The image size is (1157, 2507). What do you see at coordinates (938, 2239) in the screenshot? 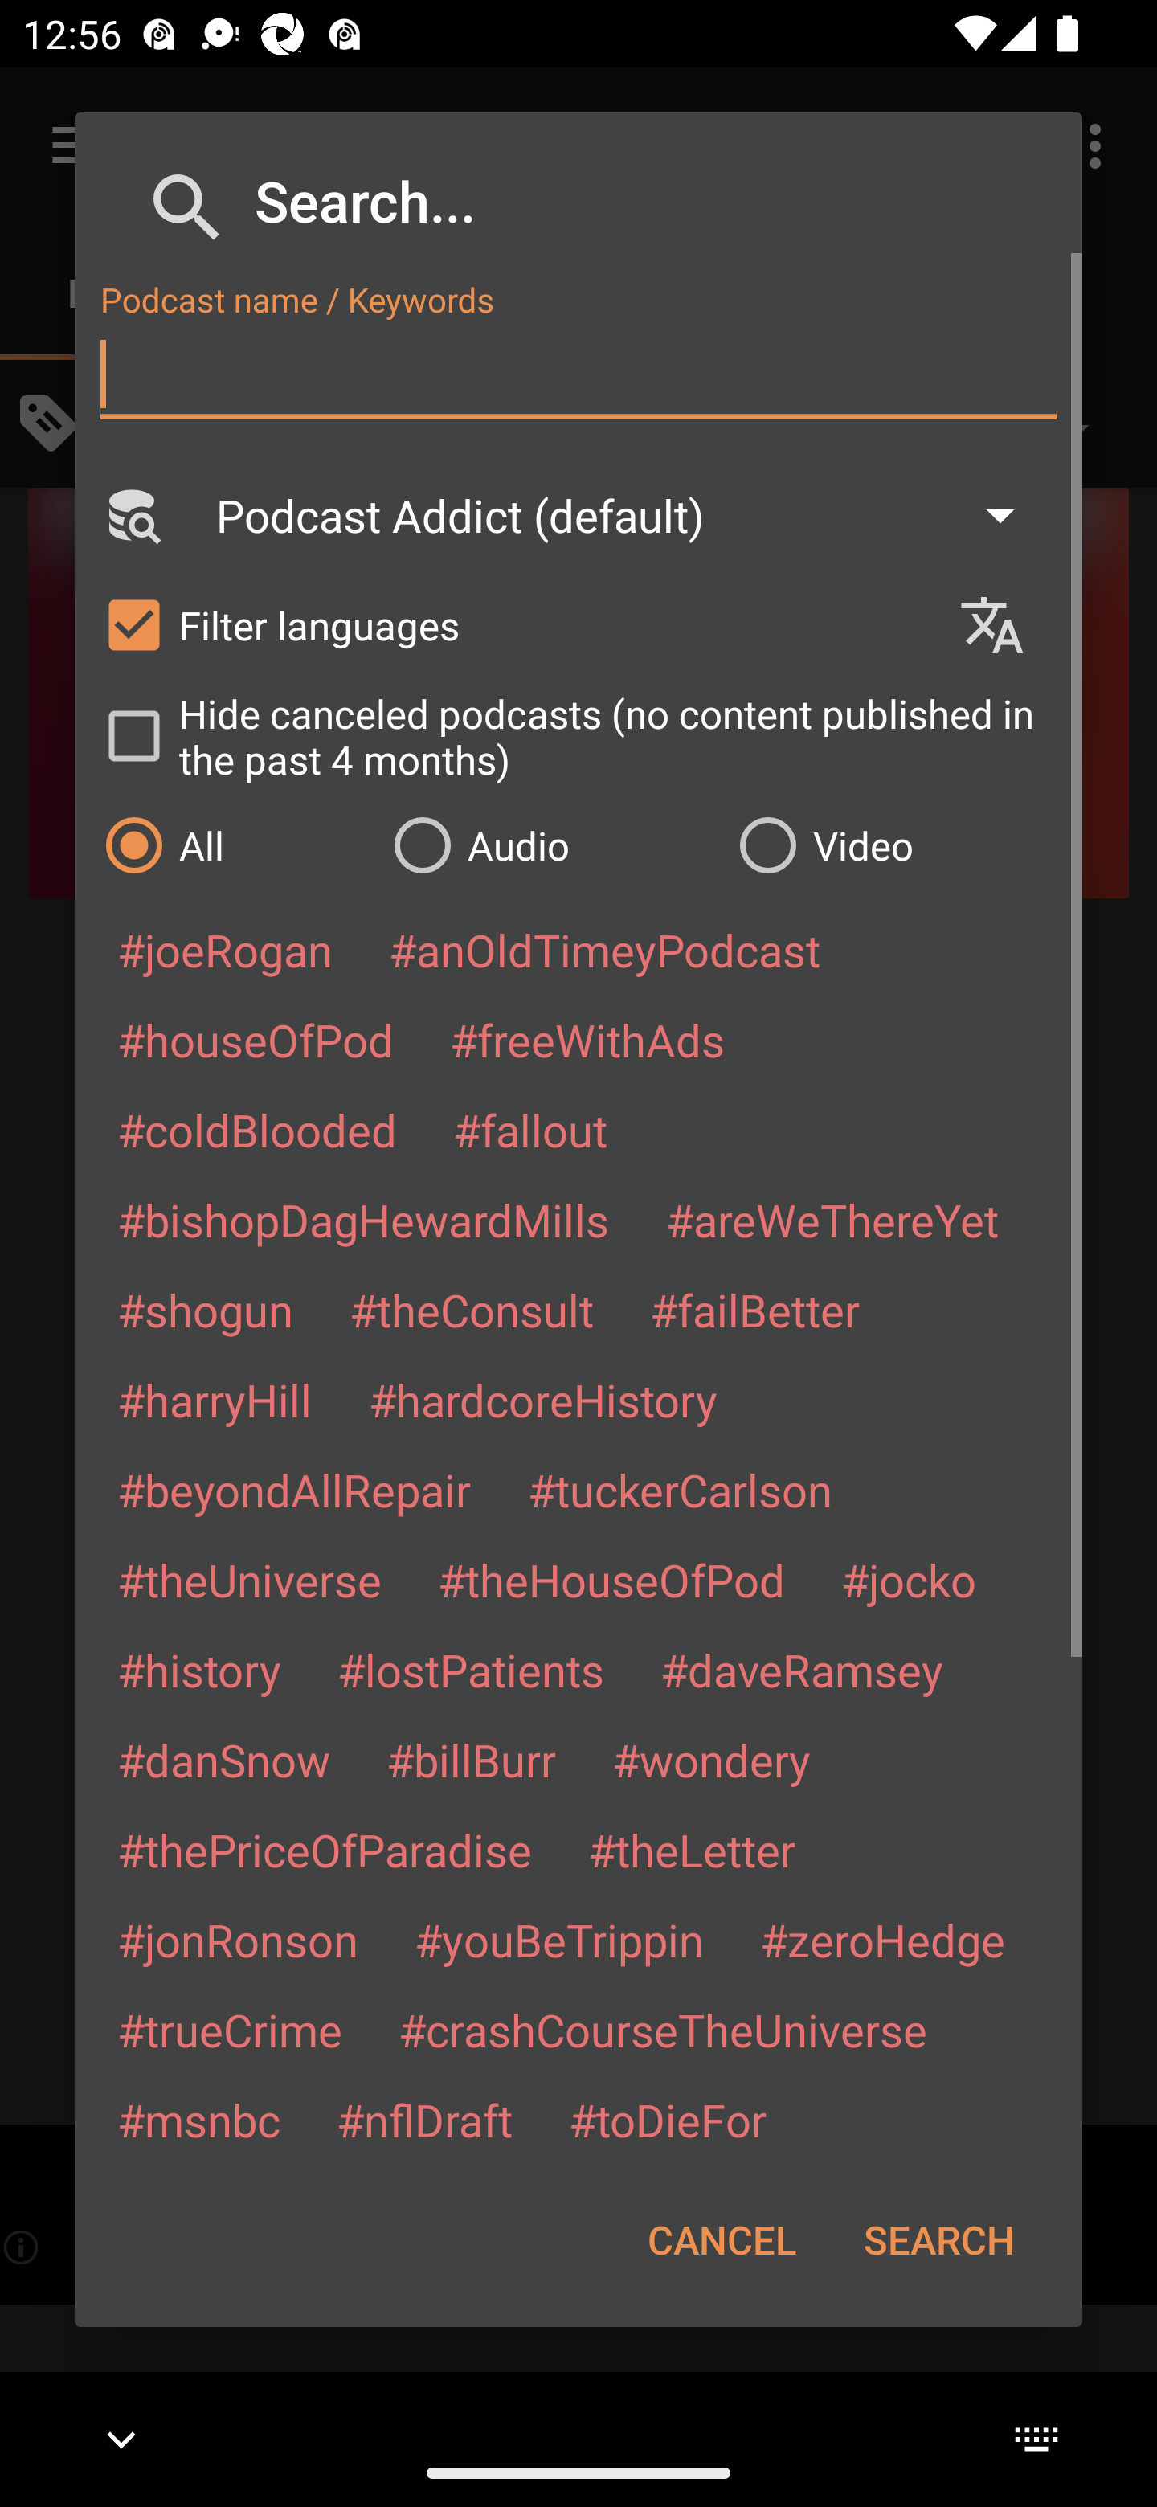
I see `SEARCH` at bounding box center [938, 2239].